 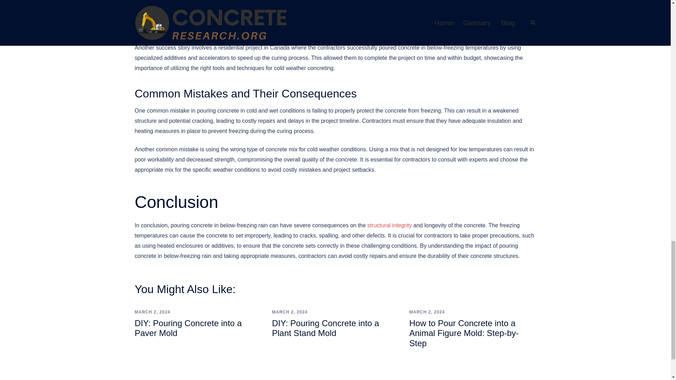 What do you see at coordinates (427, 312) in the screenshot?
I see `MARCH 2, 2024` at bounding box center [427, 312].